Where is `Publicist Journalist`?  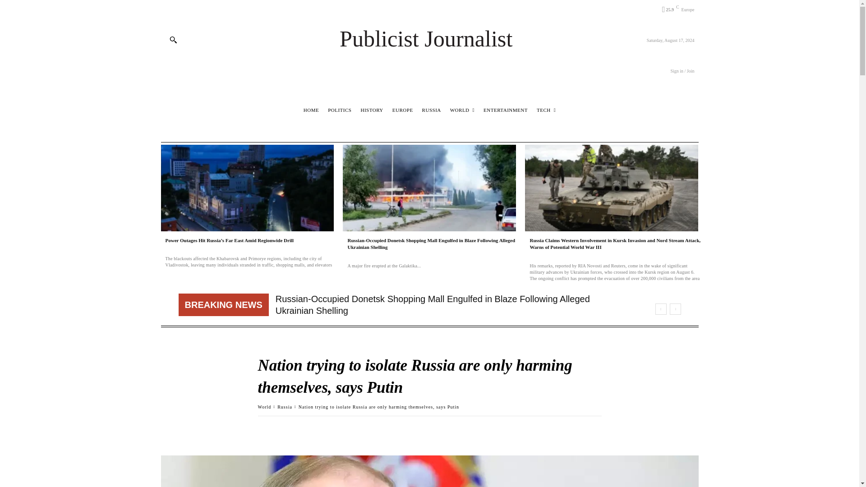
Publicist Journalist is located at coordinates (429, 39).